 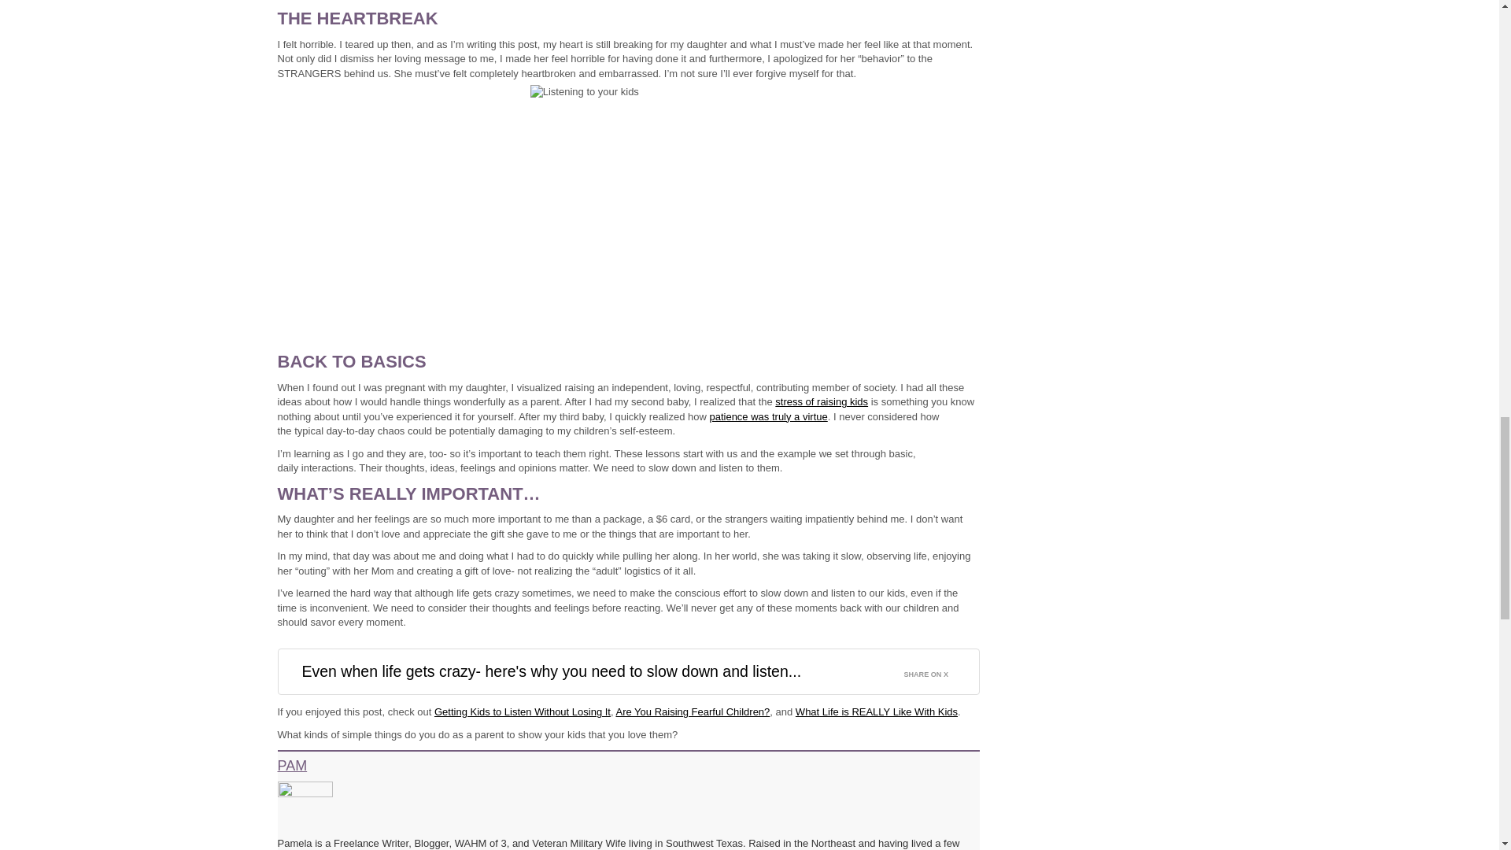 What do you see at coordinates (692, 711) in the screenshot?
I see `Are You Raising Fearful Children?` at bounding box center [692, 711].